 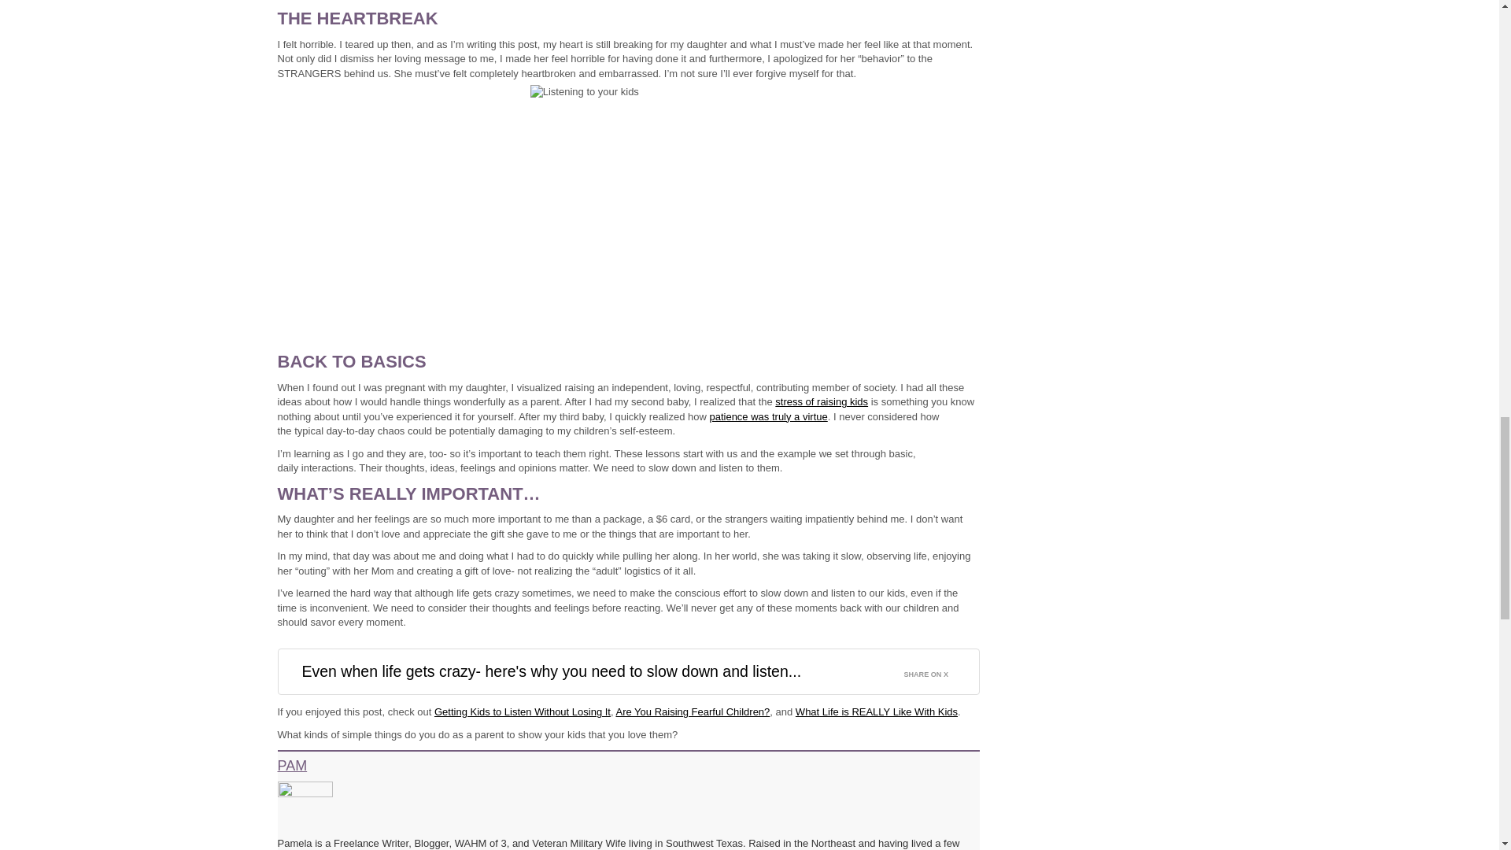 What do you see at coordinates (692, 711) in the screenshot?
I see `Are You Raising Fearful Children?` at bounding box center [692, 711].